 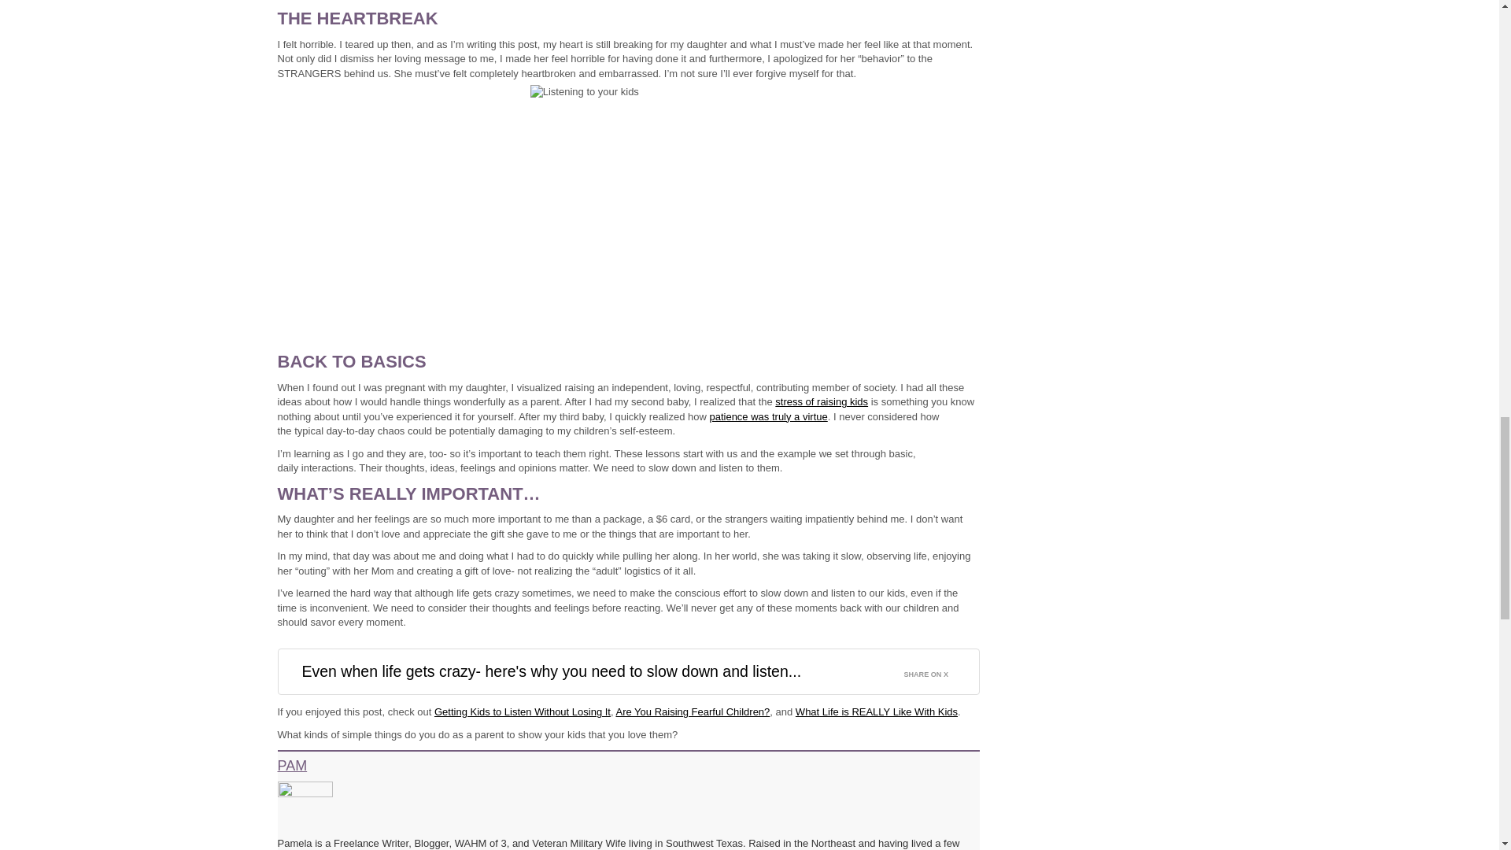 What do you see at coordinates (692, 711) in the screenshot?
I see `Are You Raising Fearful Children?` at bounding box center [692, 711].